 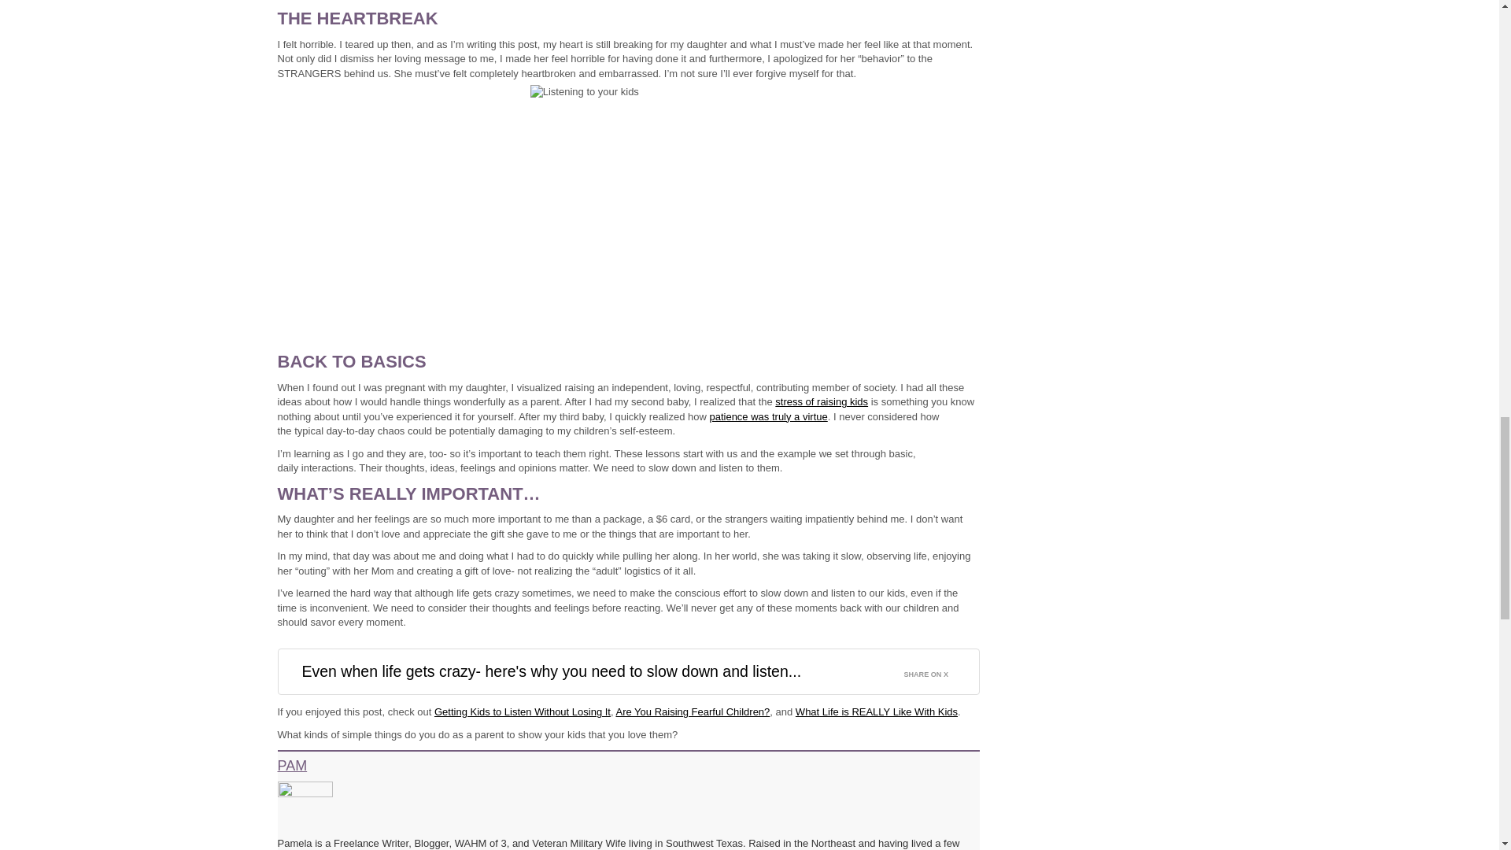 What do you see at coordinates (692, 711) in the screenshot?
I see `Are You Raising Fearful Children?` at bounding box center [692, 711].